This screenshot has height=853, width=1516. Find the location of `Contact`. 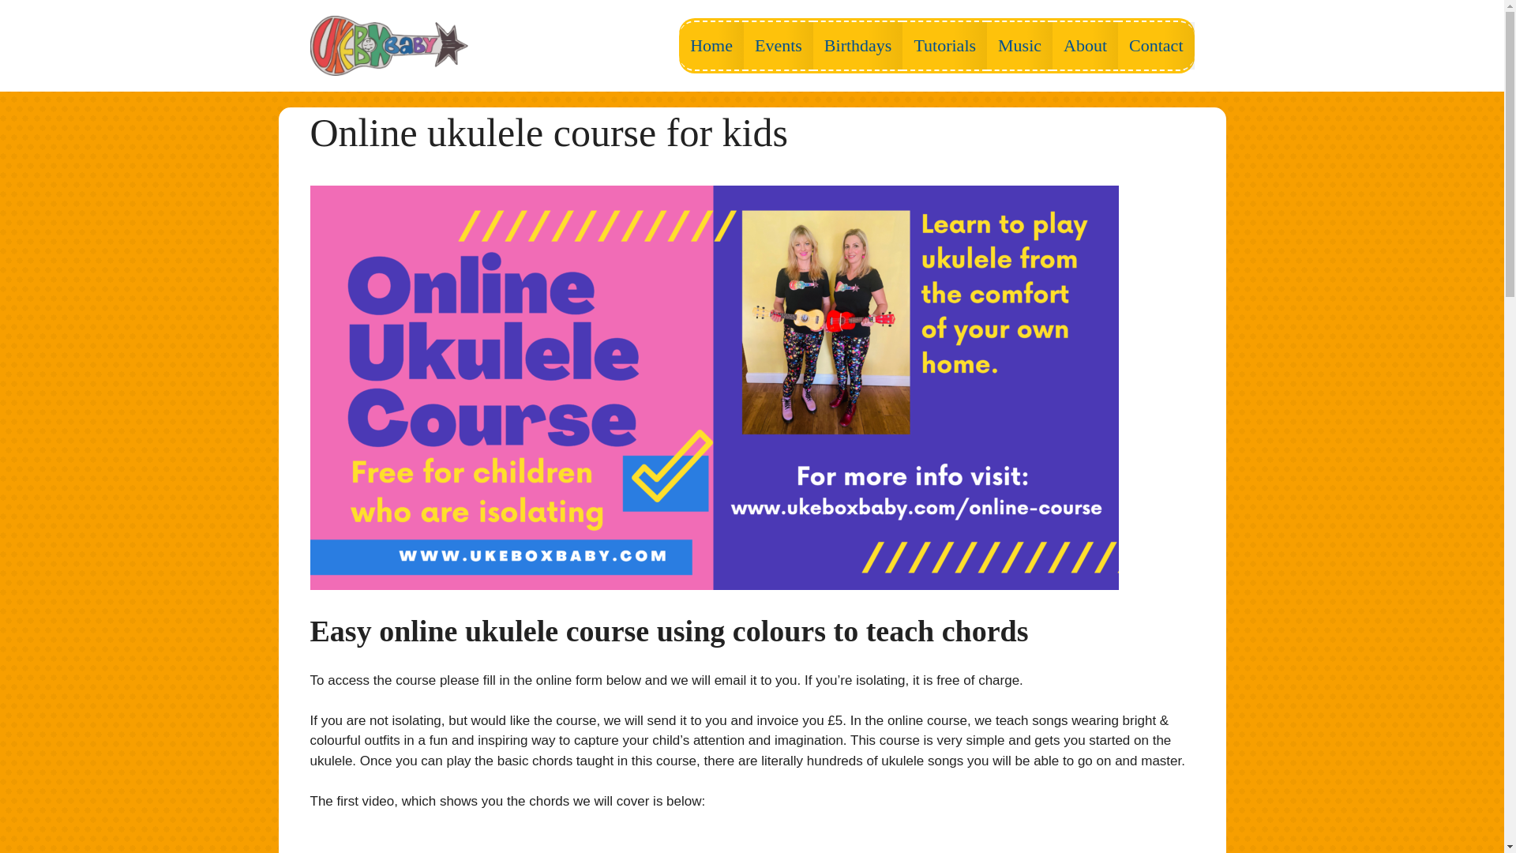

Contact is located at coordinates (1156, 46).